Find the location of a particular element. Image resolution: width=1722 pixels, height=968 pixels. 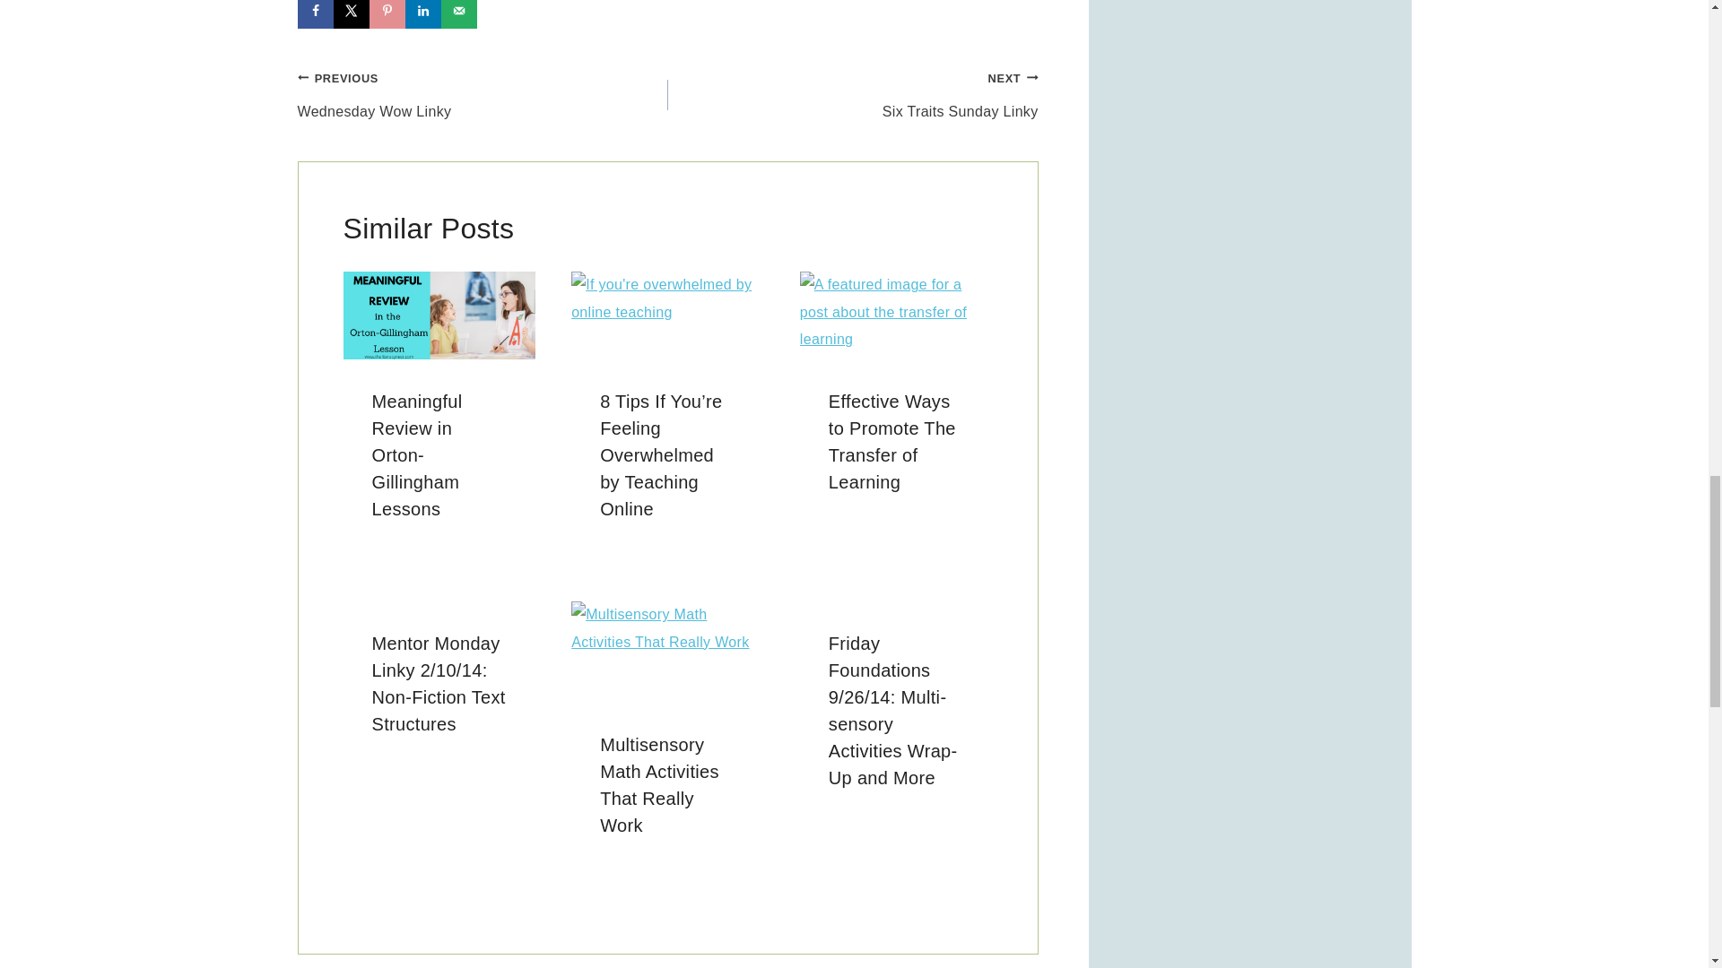

Share on X is located at coordinates (352, 14).